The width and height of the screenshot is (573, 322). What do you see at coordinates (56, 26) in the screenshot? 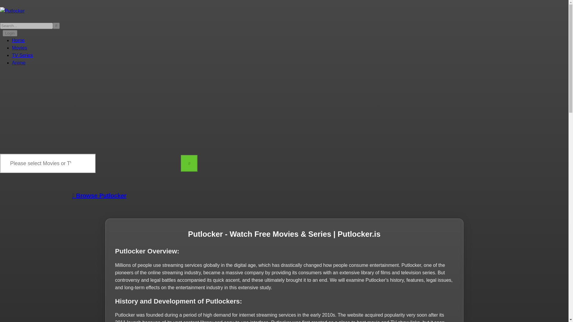
I see `Search` at bounding box center [56, 26].